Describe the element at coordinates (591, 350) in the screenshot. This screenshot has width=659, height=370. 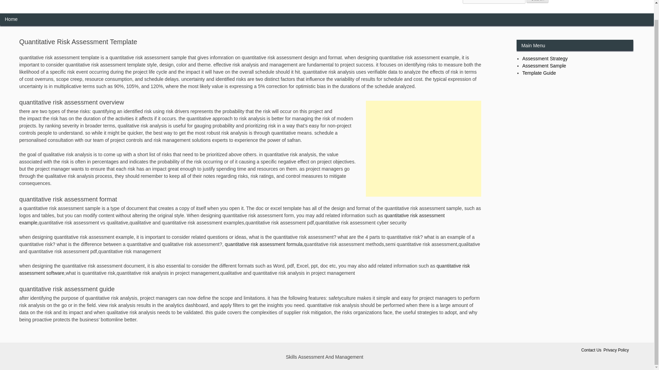
I see `Contact Us` at that location.